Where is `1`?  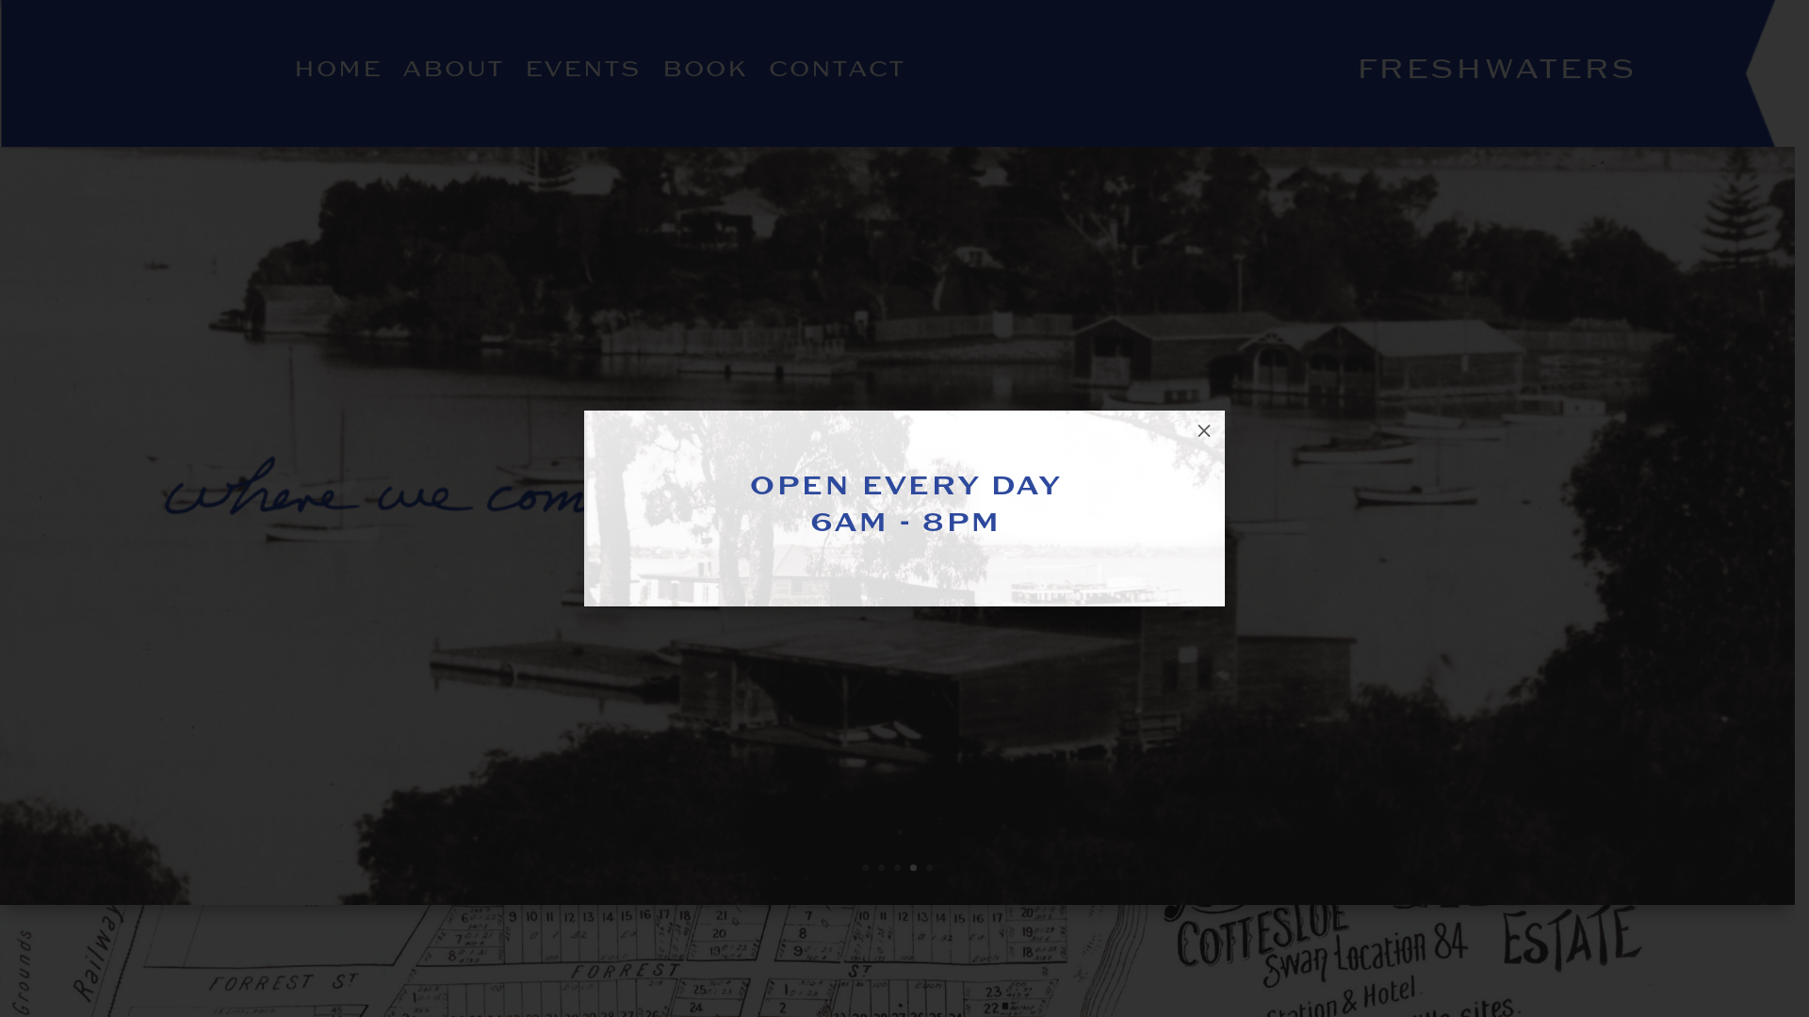 1 is located at coordinates (865, 868).